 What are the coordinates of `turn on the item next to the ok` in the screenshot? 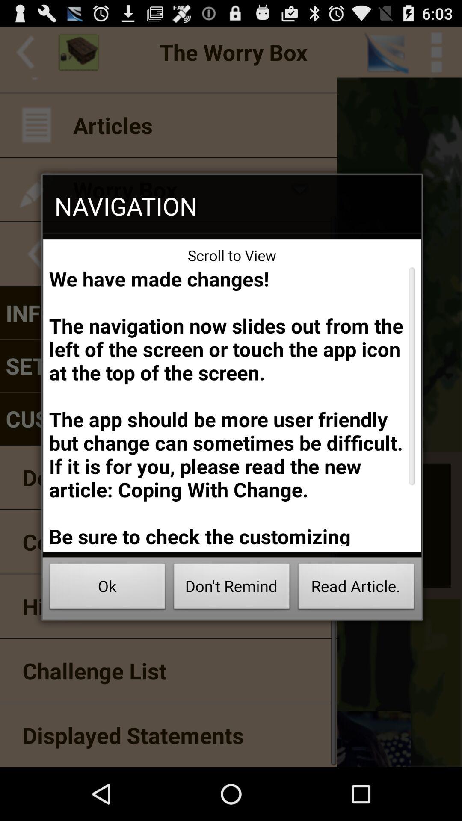 It's located at (232, 588).